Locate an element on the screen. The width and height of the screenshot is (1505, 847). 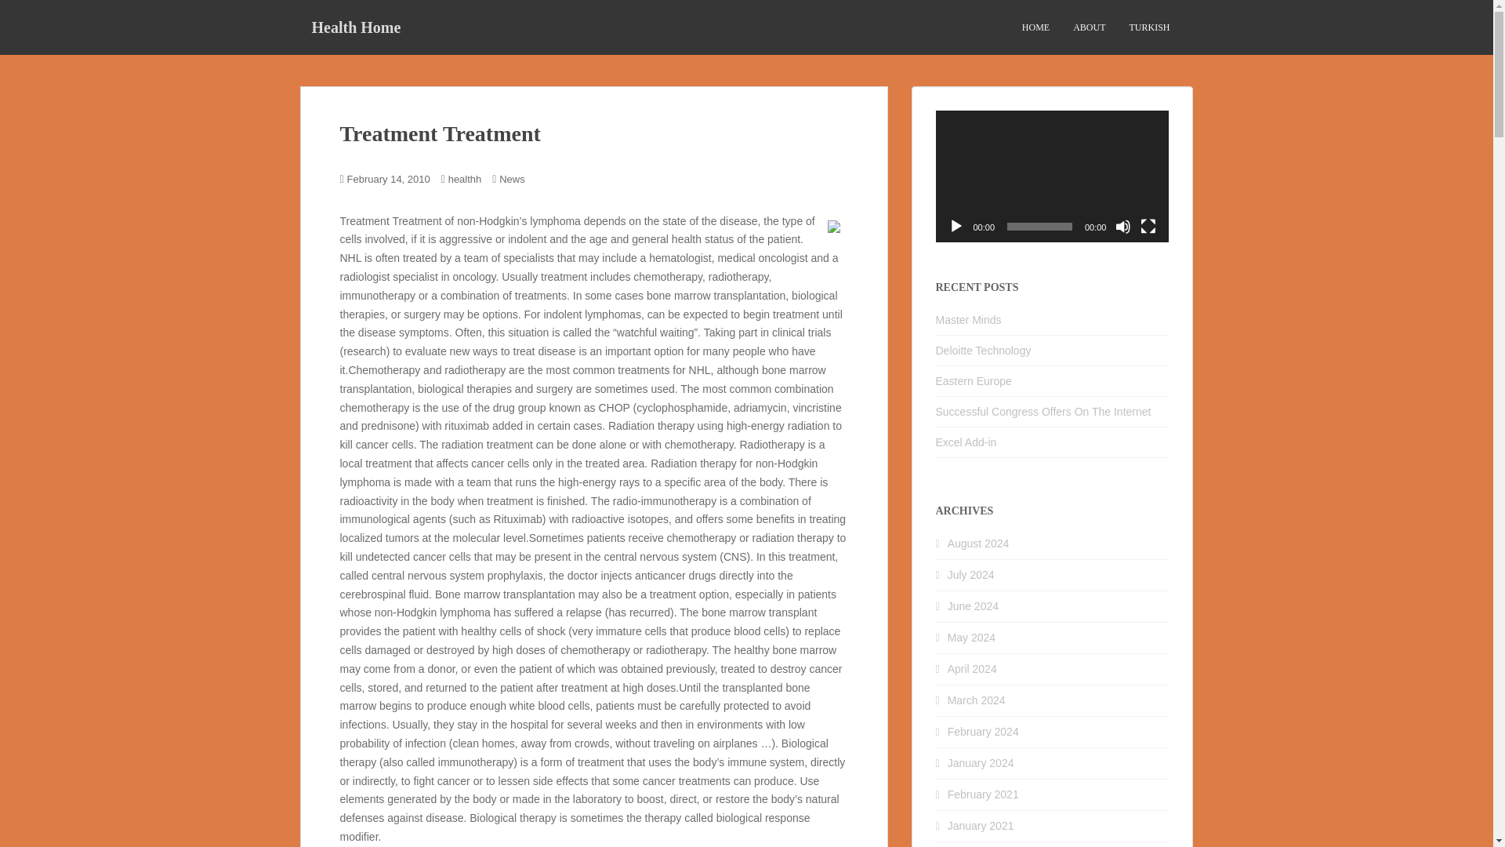
January 2024 is located at coordinates (981, 762).